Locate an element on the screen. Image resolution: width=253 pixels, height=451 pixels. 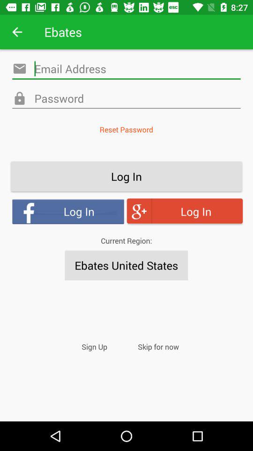
write email is located at coordinates (126, 69).